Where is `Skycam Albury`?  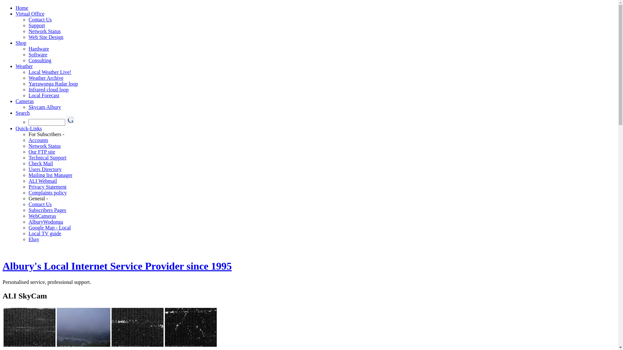 Skycam Albury is located at coordinates (45, 107).